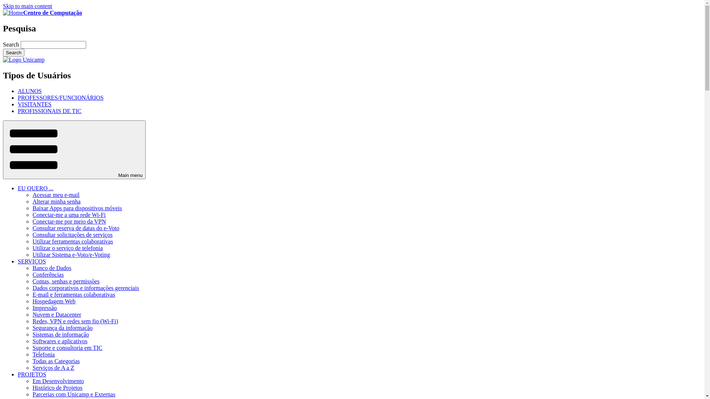 This screenshot has width=710, height=399. Describe the element at coordinates (30, 91) in the screenshot. I see `ALUNOS` at that location.